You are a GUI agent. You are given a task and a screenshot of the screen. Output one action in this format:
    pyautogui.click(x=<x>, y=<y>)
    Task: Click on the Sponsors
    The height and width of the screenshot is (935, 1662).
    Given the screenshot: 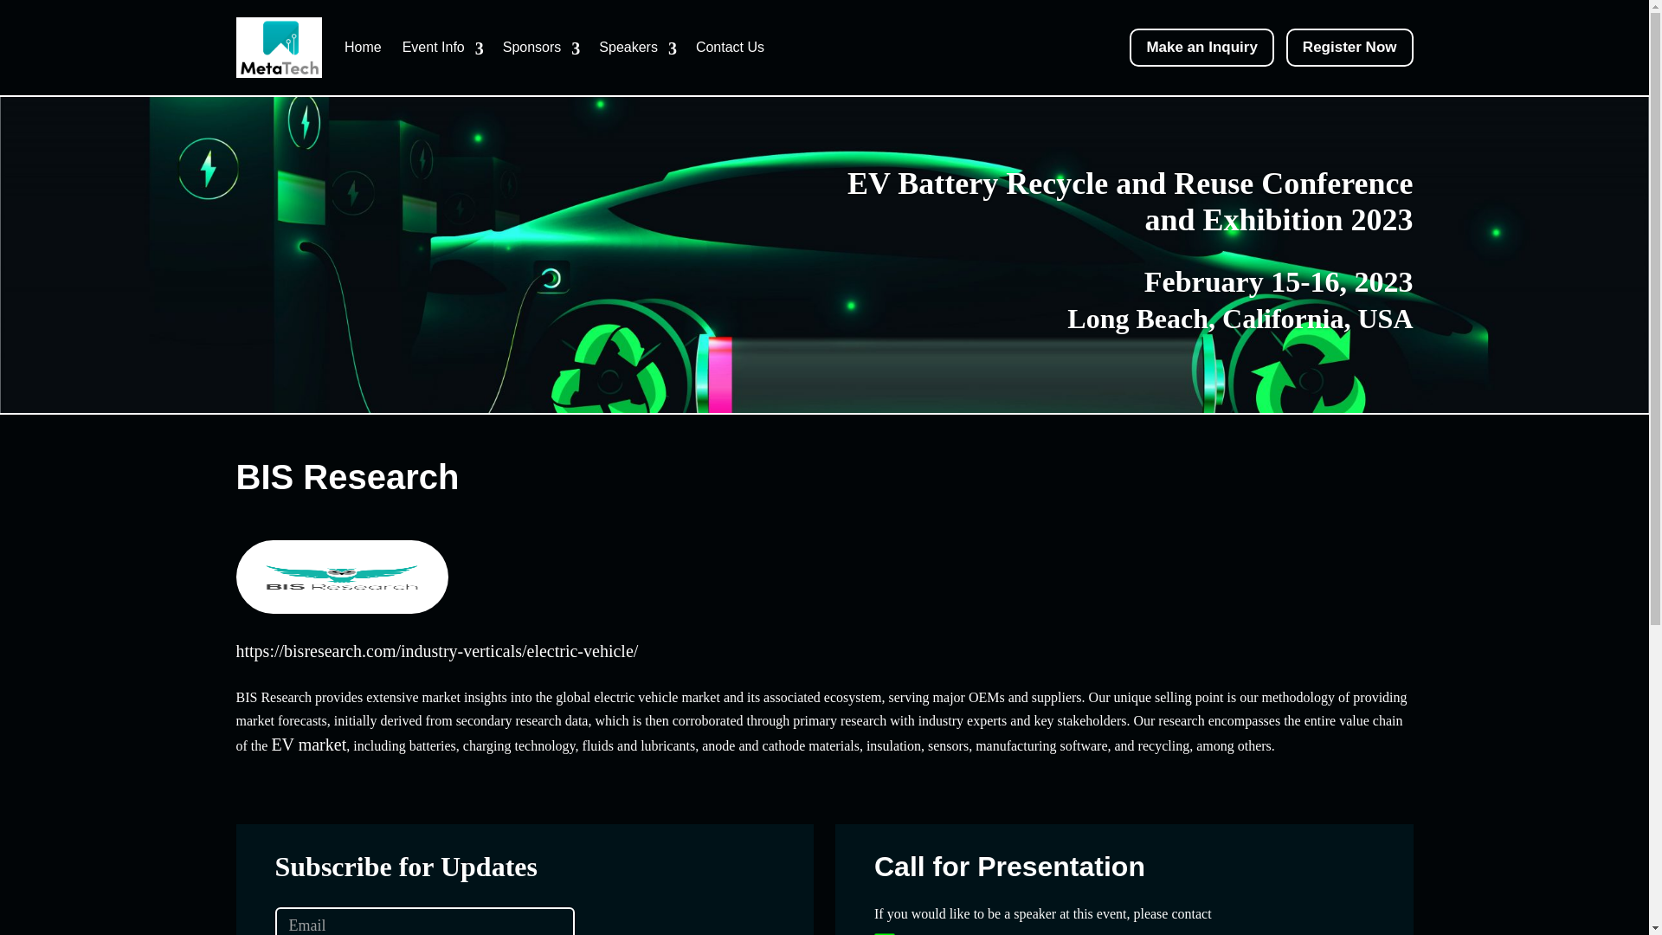 What is the action you would take?
    pyautogui.click(x=536, y=47)
    